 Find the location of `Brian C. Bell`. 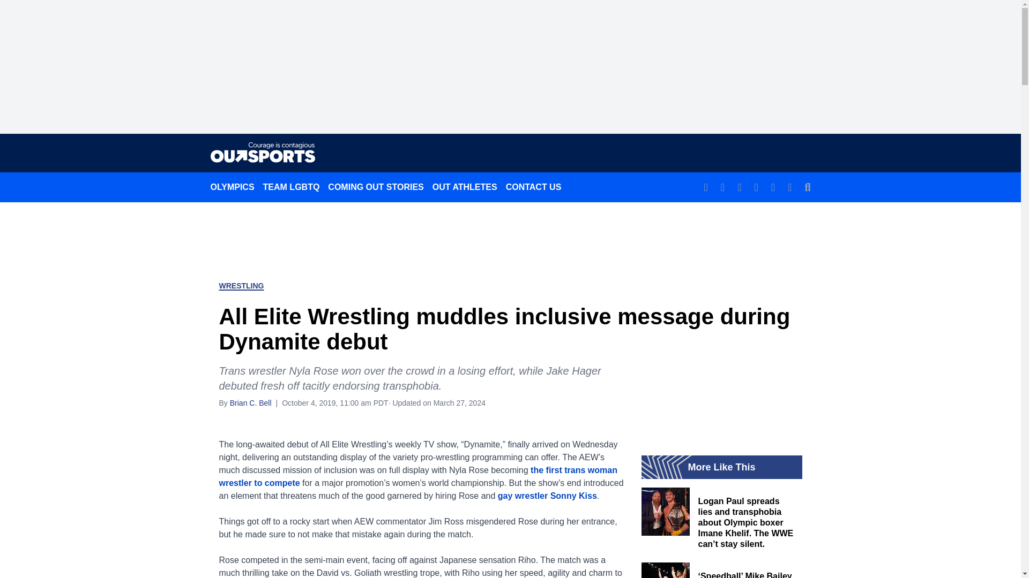

Brian C. Bell is located at coordinates (250, 402).